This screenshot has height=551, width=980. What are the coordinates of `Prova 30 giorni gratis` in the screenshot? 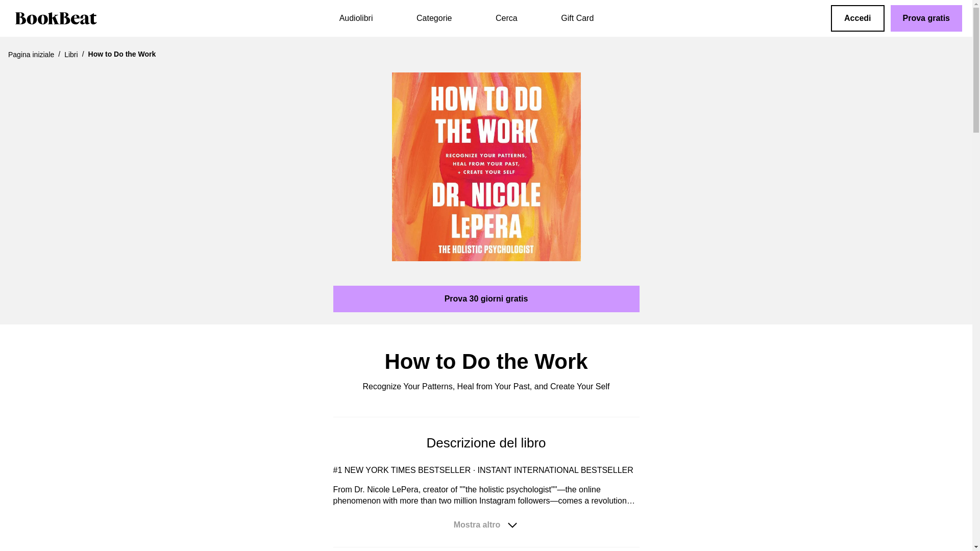 It's located at (486, 299).